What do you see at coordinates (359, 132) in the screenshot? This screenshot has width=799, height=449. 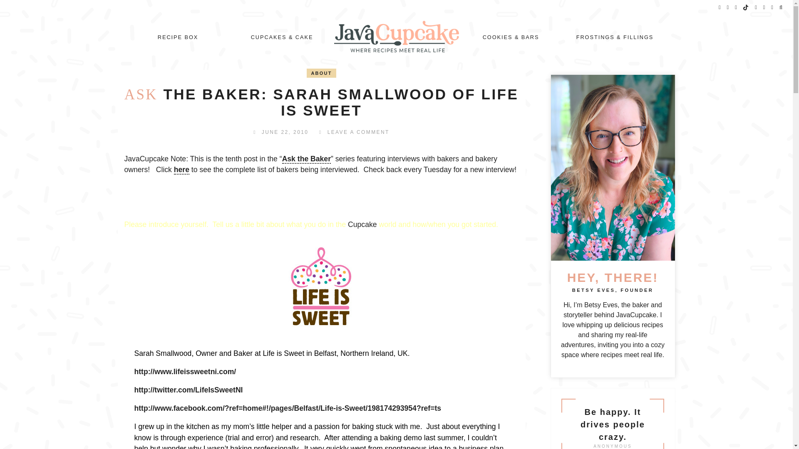 I see `LEAVE A COMMENT` at bounding box center [359, 132].